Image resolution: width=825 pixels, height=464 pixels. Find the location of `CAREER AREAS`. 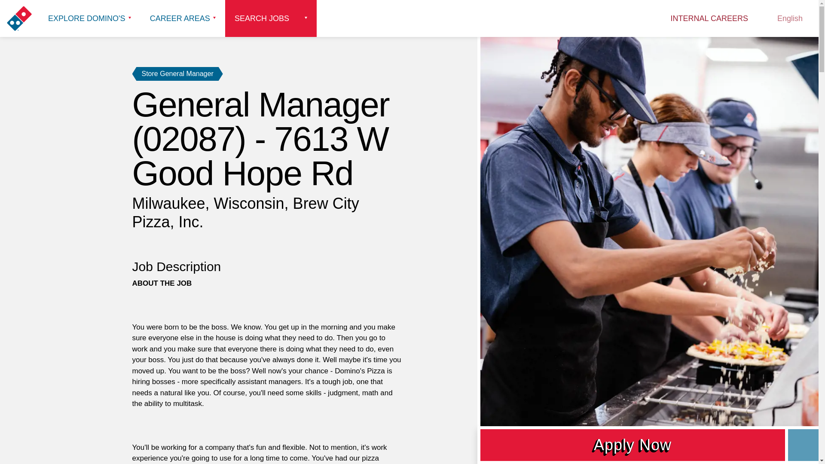

CAREER AREAS is located at coordinates (183, 18).